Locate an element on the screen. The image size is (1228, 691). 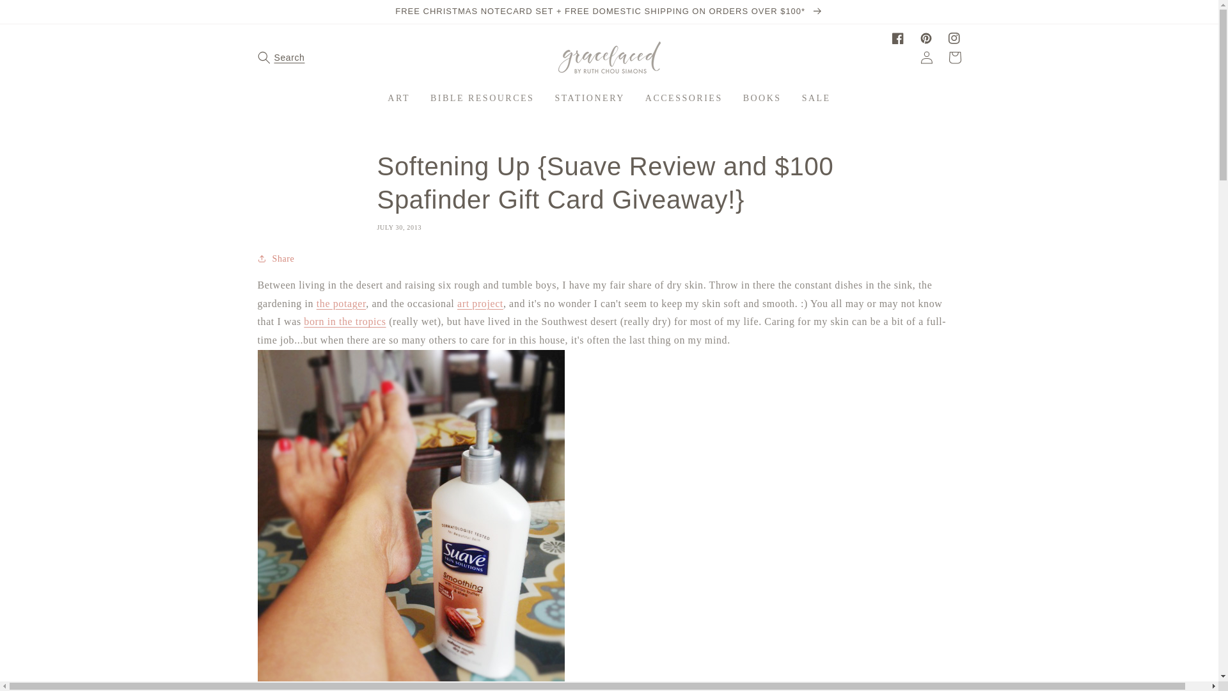
Pinterest is located at coordinates (926, 38).